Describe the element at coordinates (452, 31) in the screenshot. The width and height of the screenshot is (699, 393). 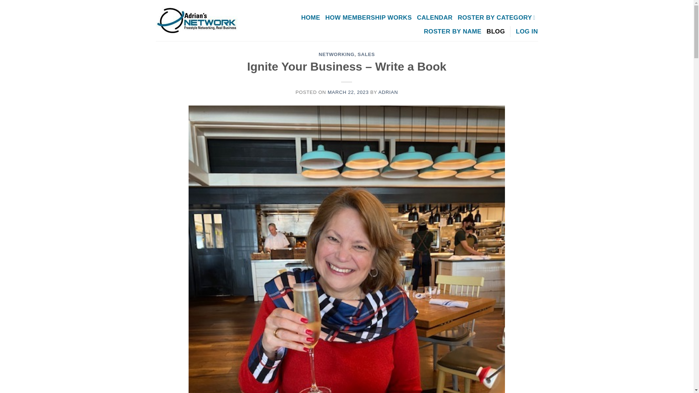
I see `ROSTER BY NAME` at that location.